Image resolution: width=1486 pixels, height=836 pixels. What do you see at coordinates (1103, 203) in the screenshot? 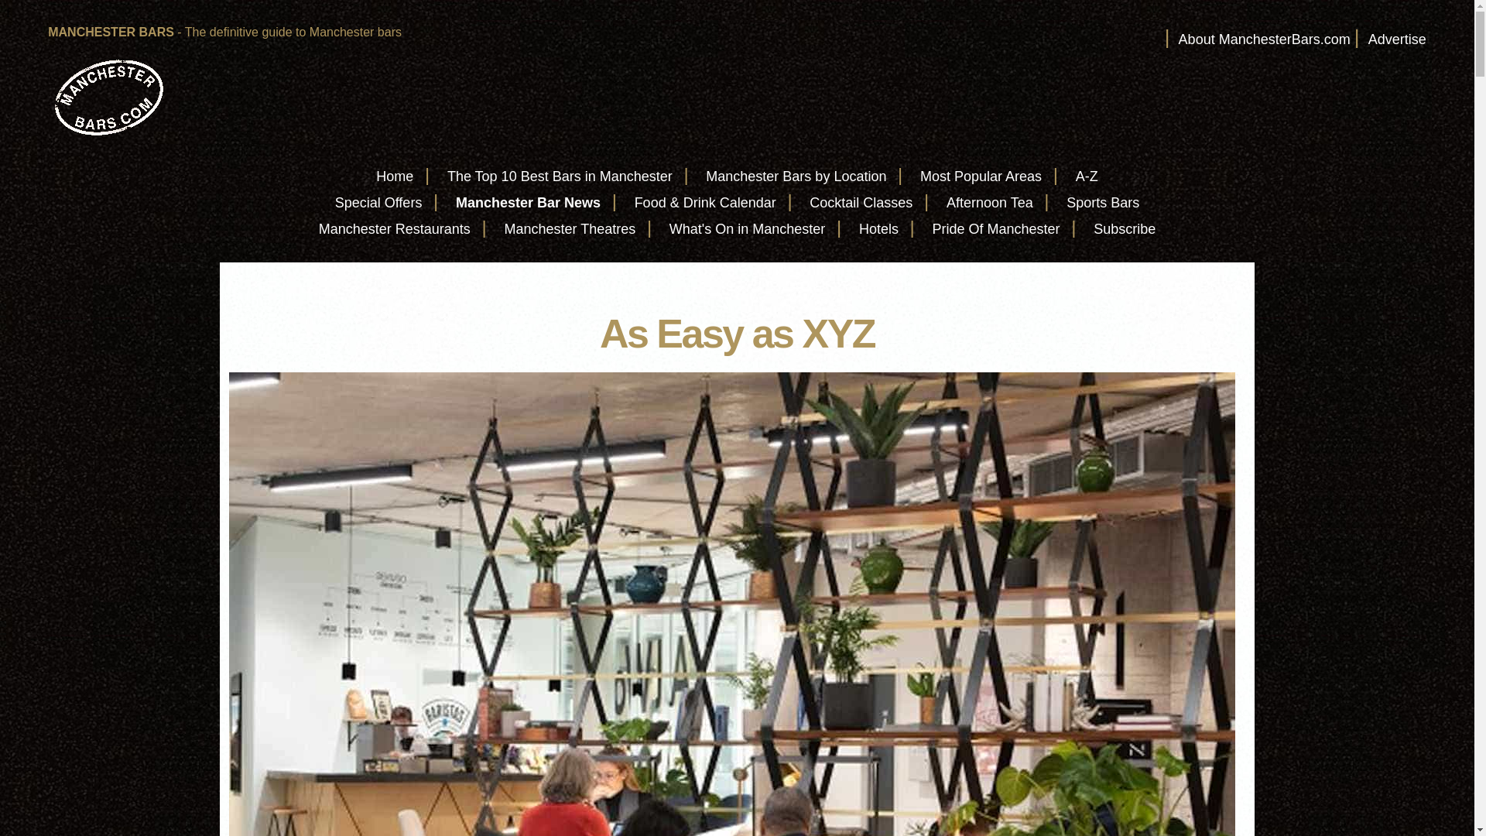
I see `Sports Bars` at bounding box center [1103, 203].